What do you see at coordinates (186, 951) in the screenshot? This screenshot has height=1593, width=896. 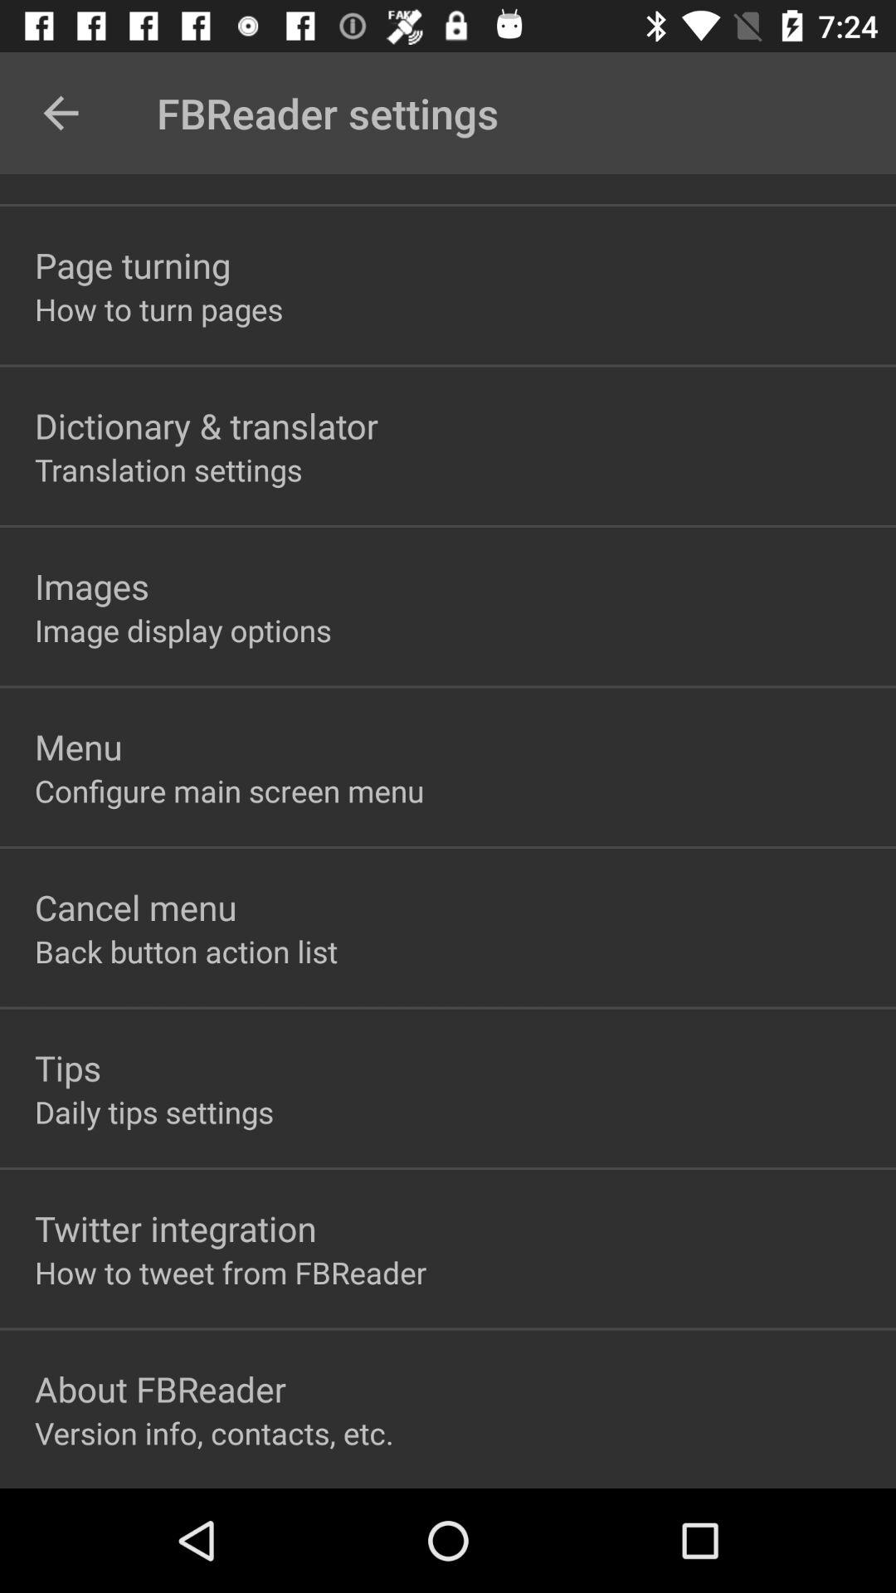 I see `open the icon below the cancel menu` at bounding box center [186, 951].